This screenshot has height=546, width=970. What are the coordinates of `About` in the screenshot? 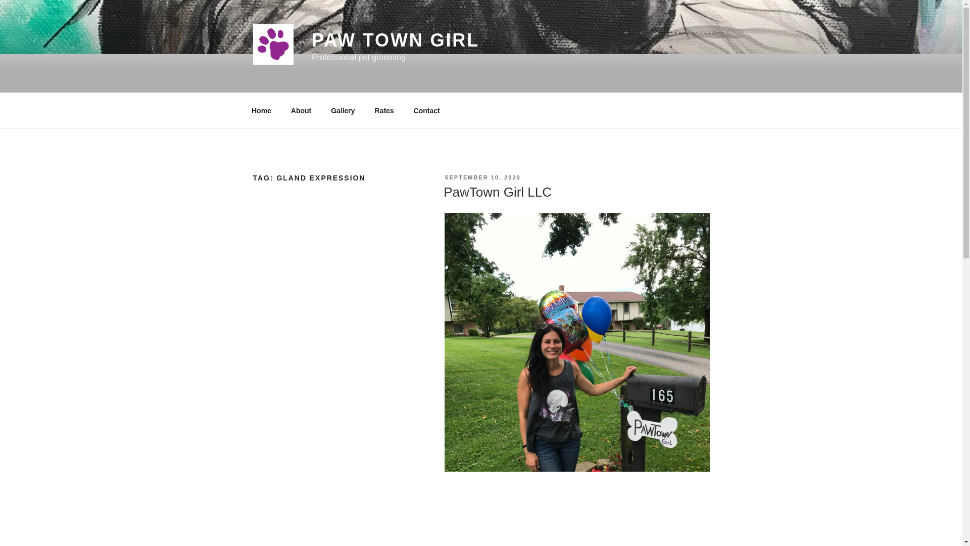 It's located at (301, 110).